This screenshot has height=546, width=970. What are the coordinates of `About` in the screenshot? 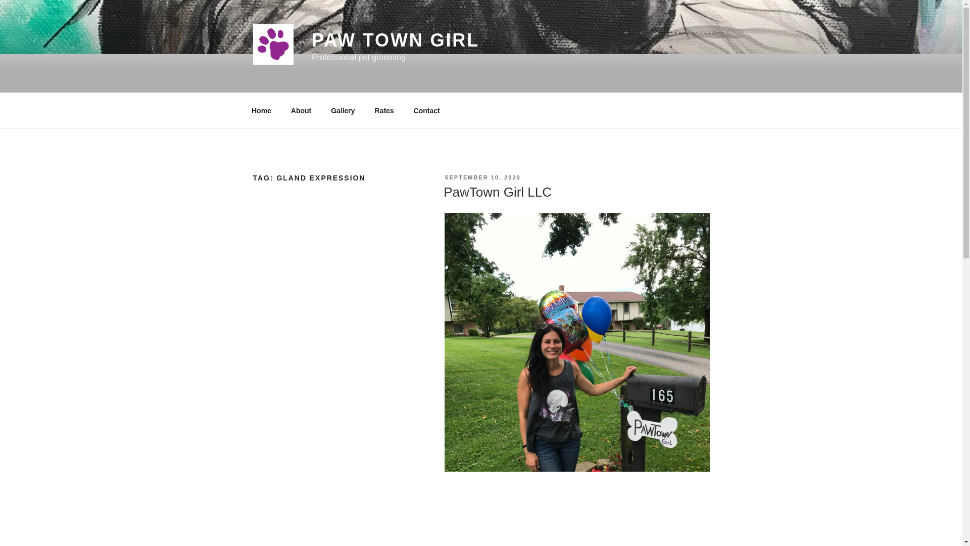 It's located at (301, 110).